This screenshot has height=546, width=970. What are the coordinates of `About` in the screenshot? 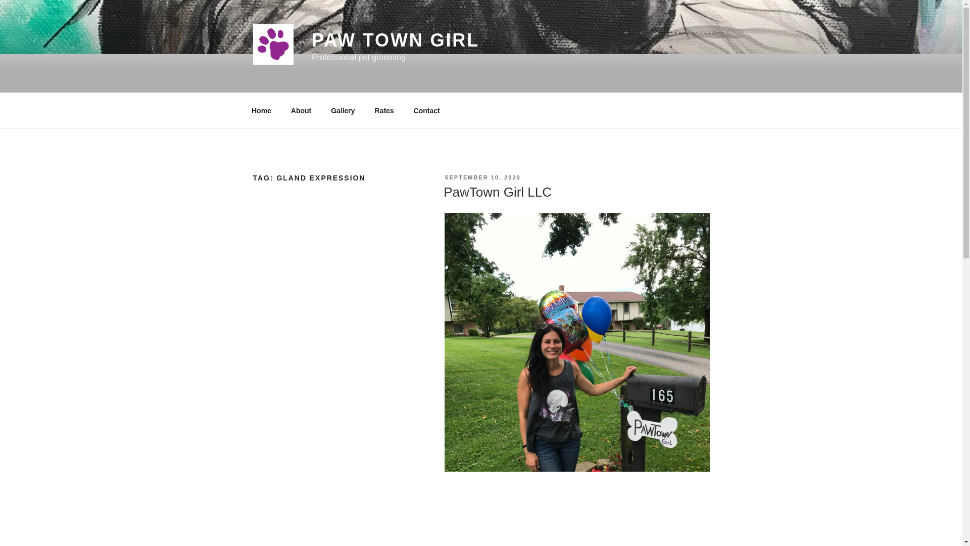 It's located at (301, 110).